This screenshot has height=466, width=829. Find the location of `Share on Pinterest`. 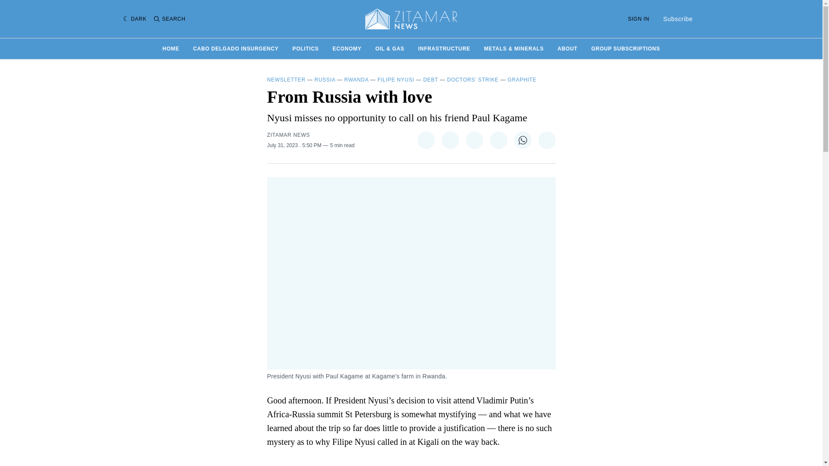

Share on Pinterest is located at coordinates (474, 140).